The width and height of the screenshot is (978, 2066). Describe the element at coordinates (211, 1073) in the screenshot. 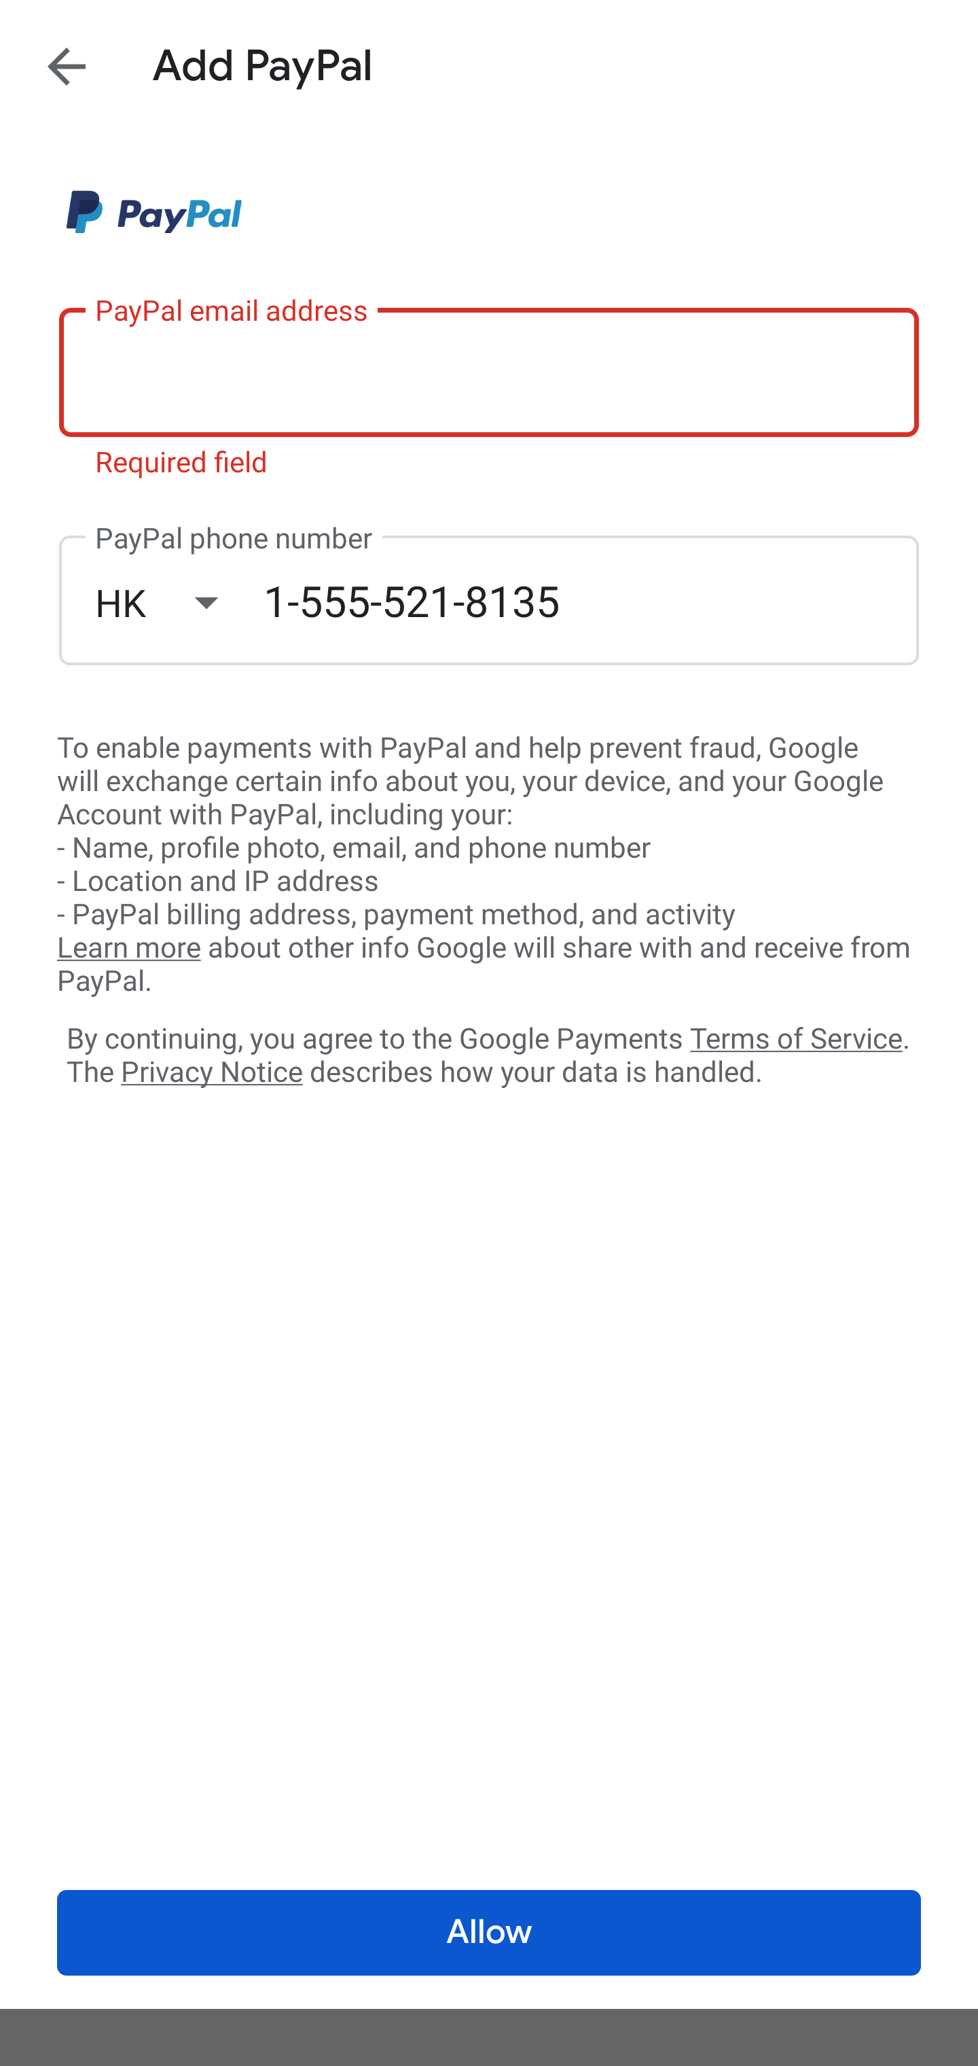

I see `Privacy Notice` at that location.